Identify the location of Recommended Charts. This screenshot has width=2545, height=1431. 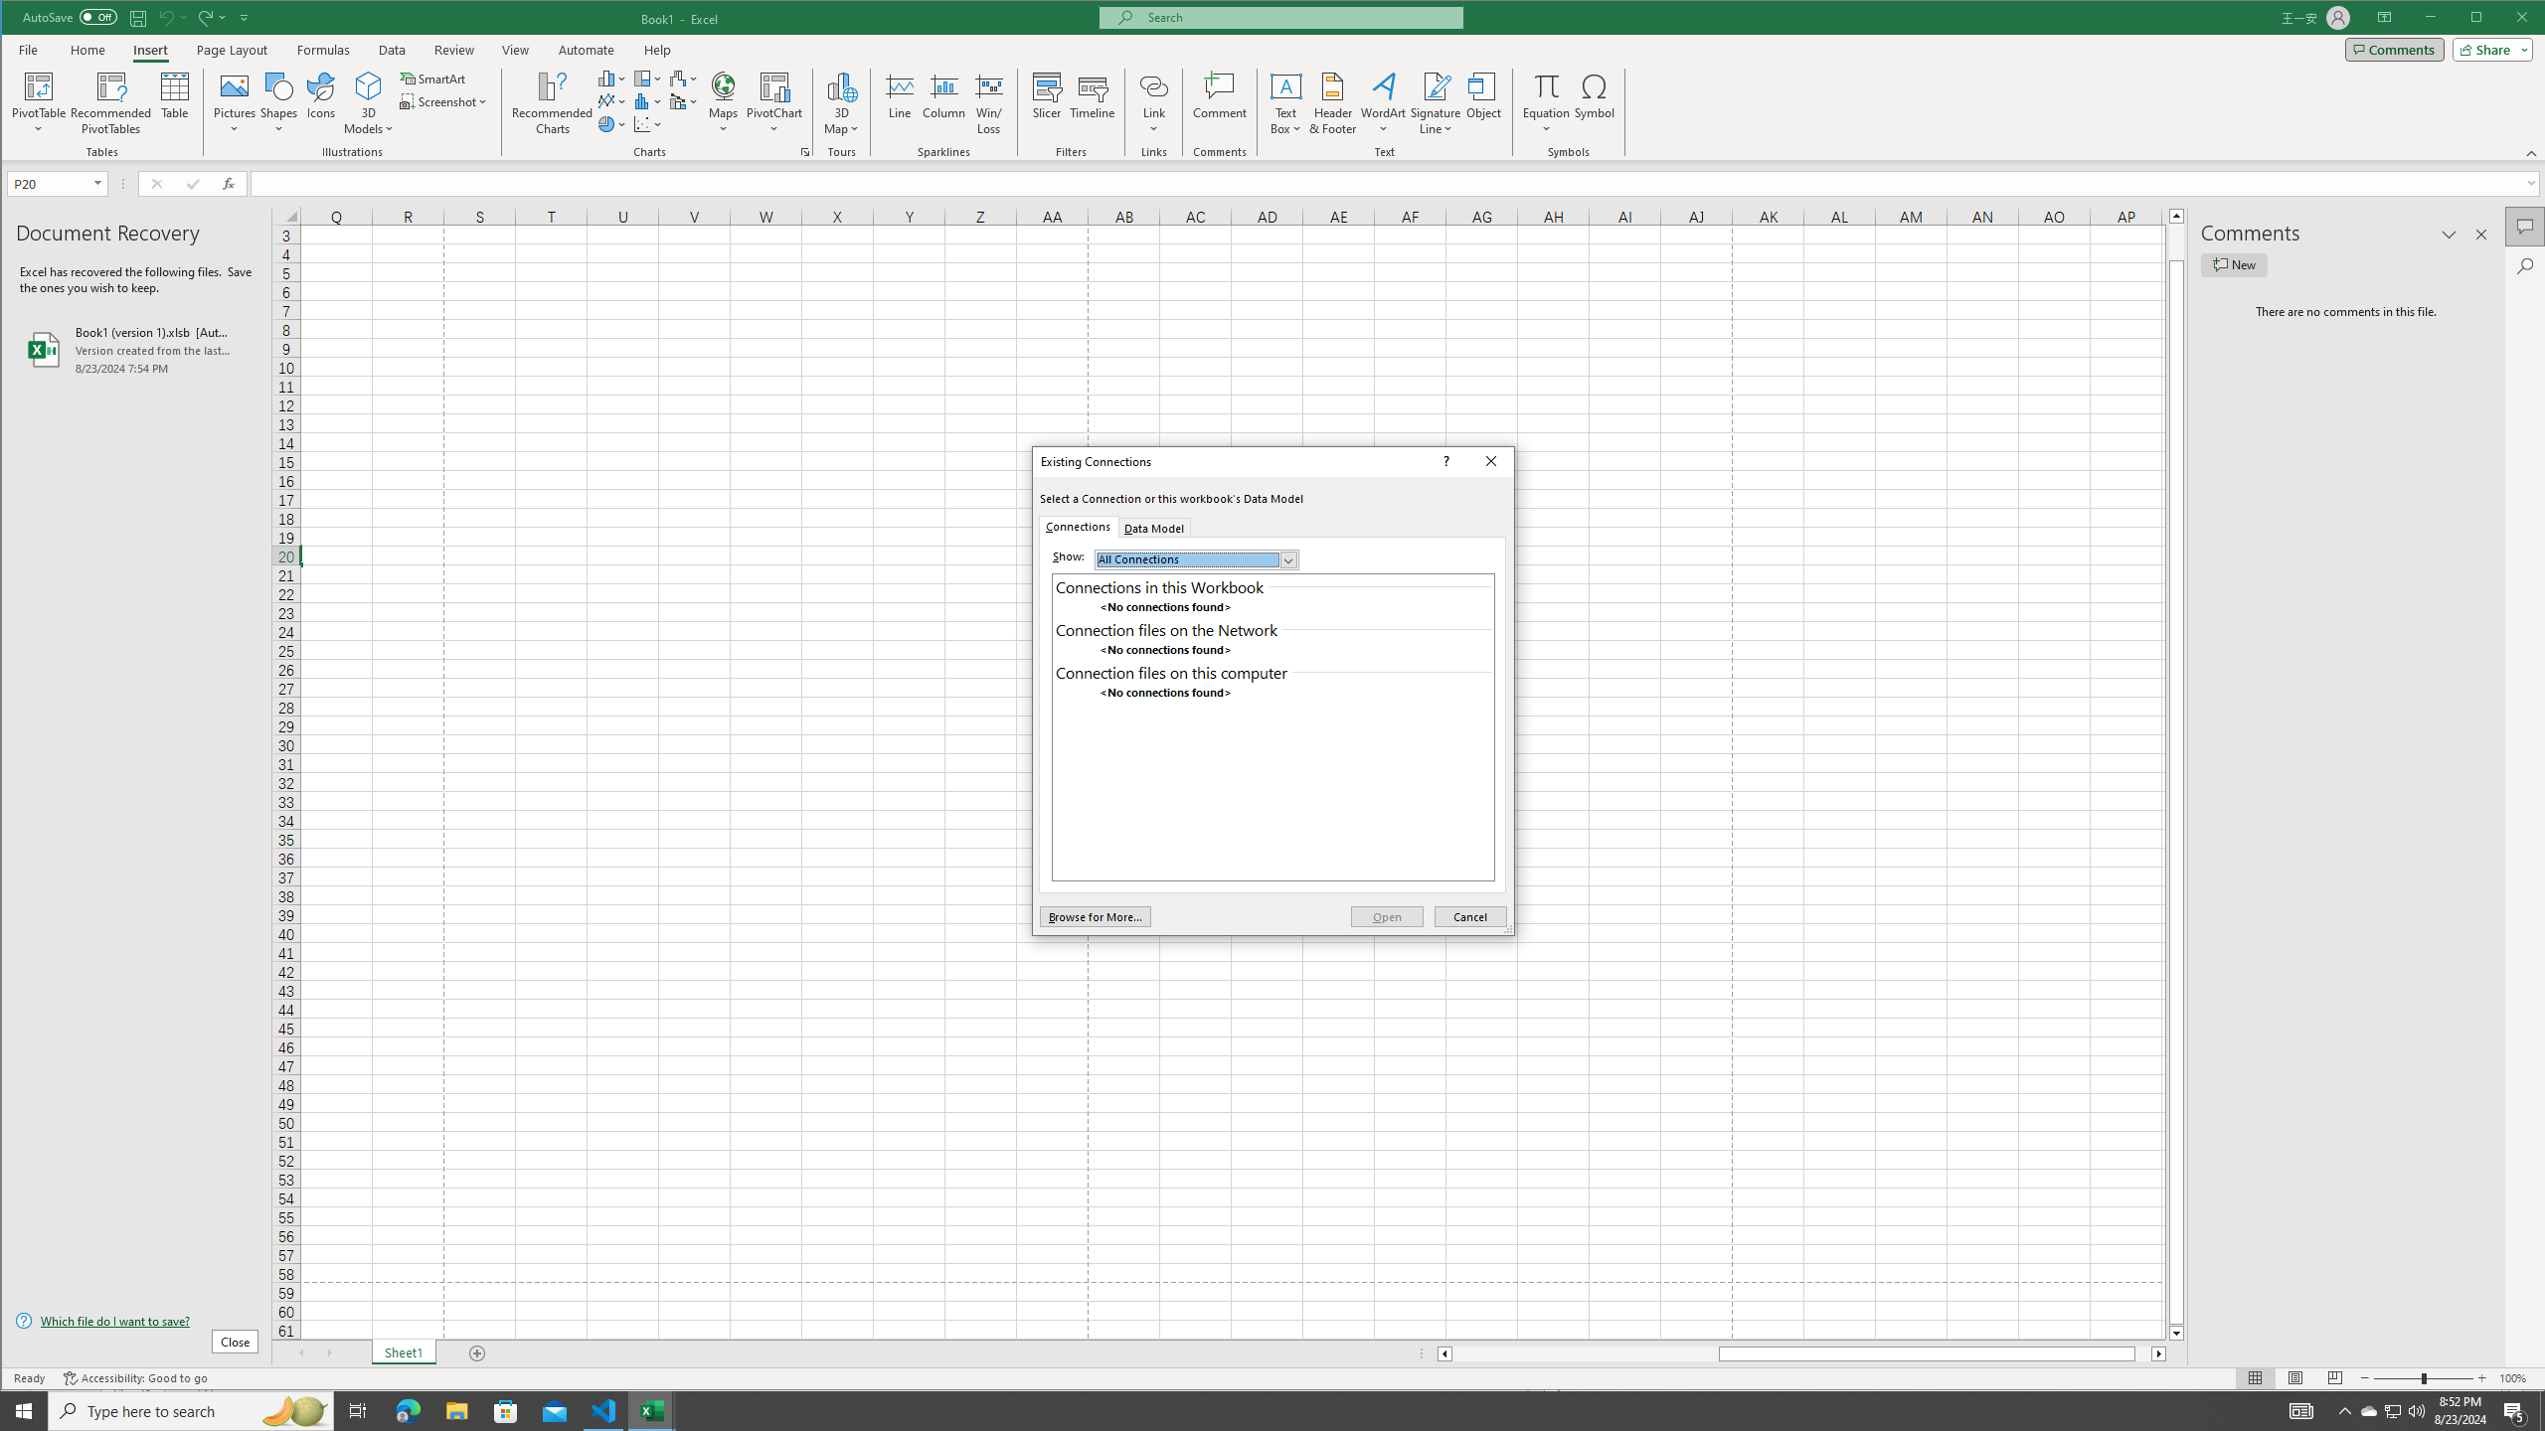
(805, 152).